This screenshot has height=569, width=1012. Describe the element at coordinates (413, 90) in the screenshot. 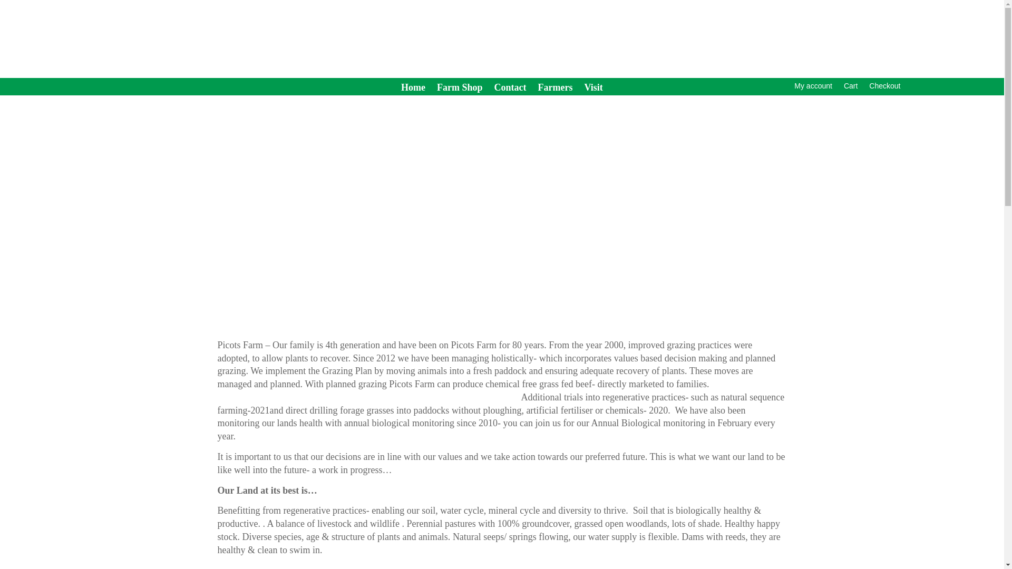

I see `Home` at that location.